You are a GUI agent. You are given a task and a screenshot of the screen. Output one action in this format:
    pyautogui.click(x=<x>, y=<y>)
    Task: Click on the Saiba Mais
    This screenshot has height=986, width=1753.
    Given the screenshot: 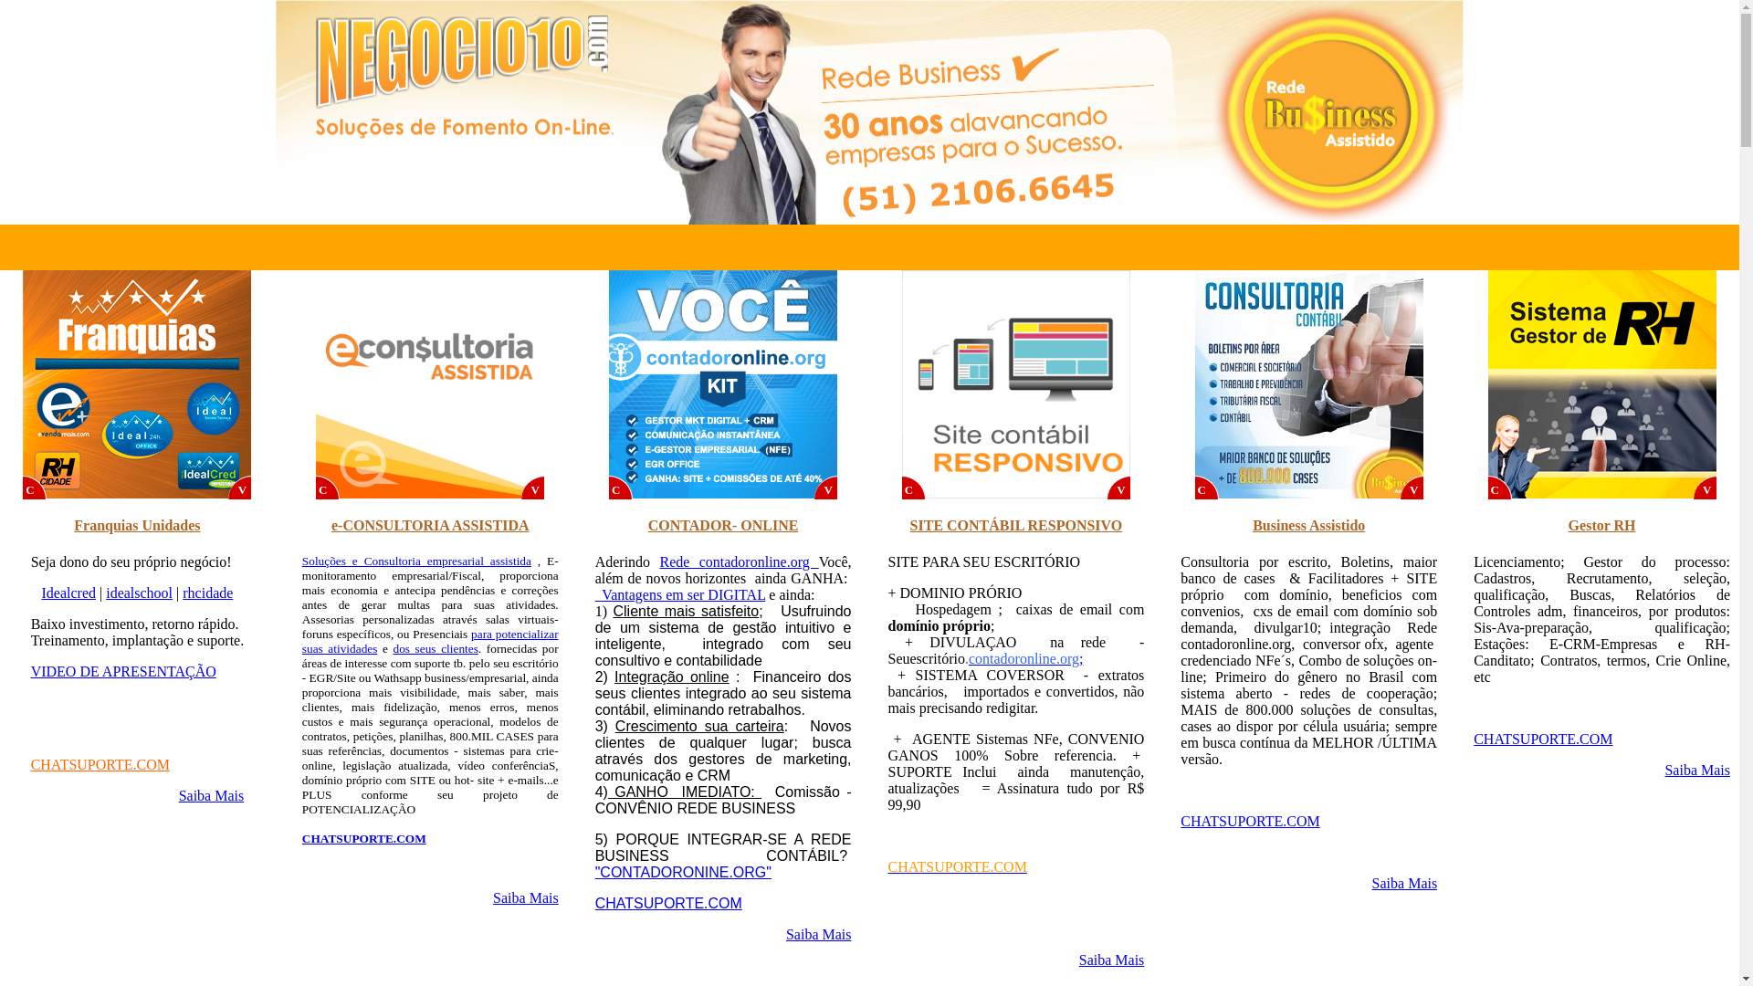 What is the action you would take?
    pyautogui.click(x=1405, y=884)
    